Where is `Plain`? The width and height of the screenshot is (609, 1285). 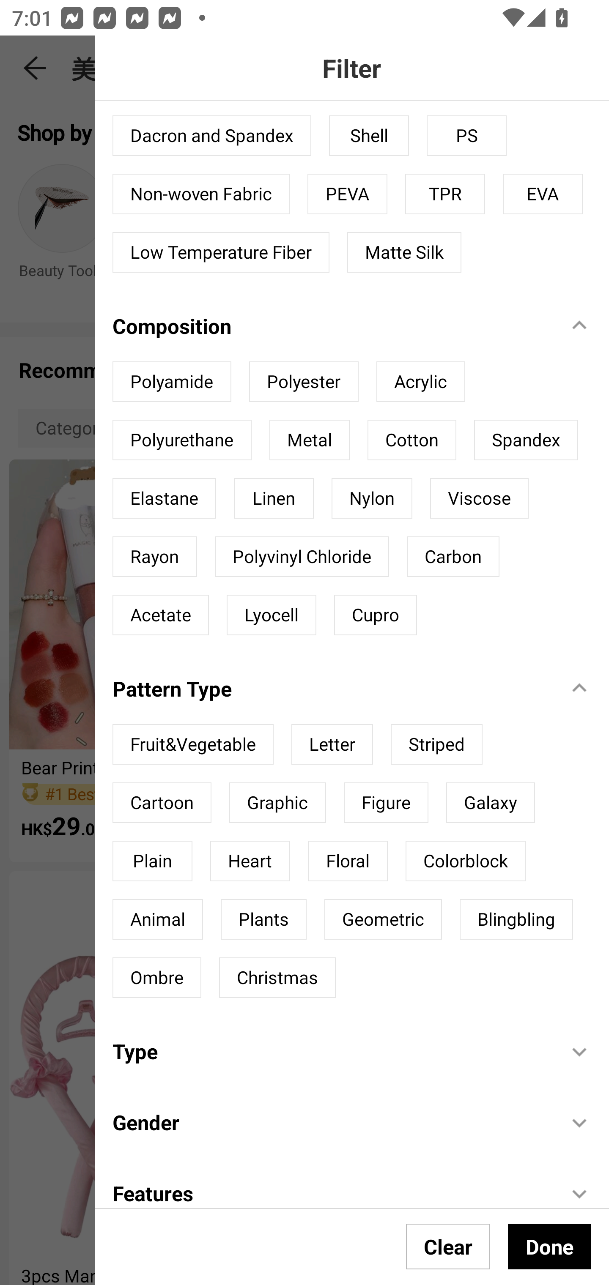 Plain is located at coordinates (152, 861).